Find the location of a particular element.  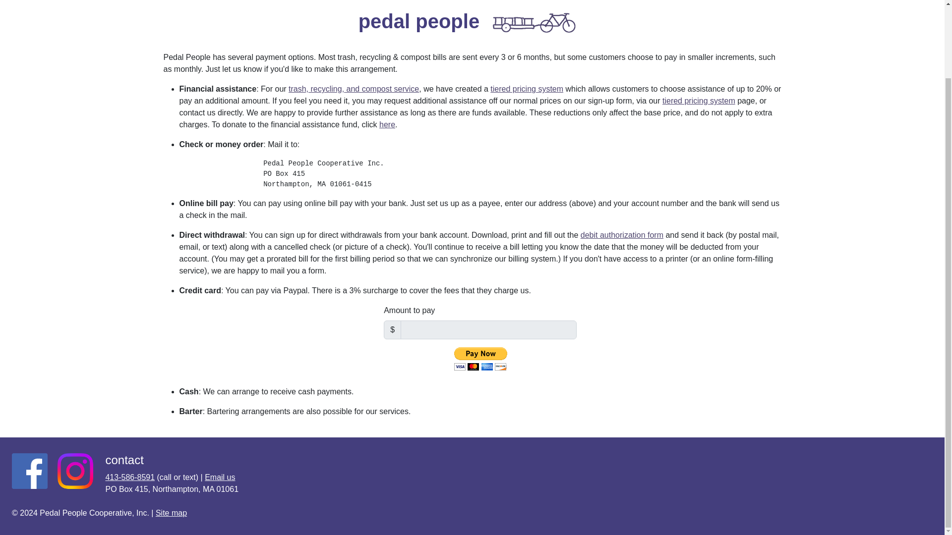

Pedal People on Instagram is located at coordinates (75, 471).